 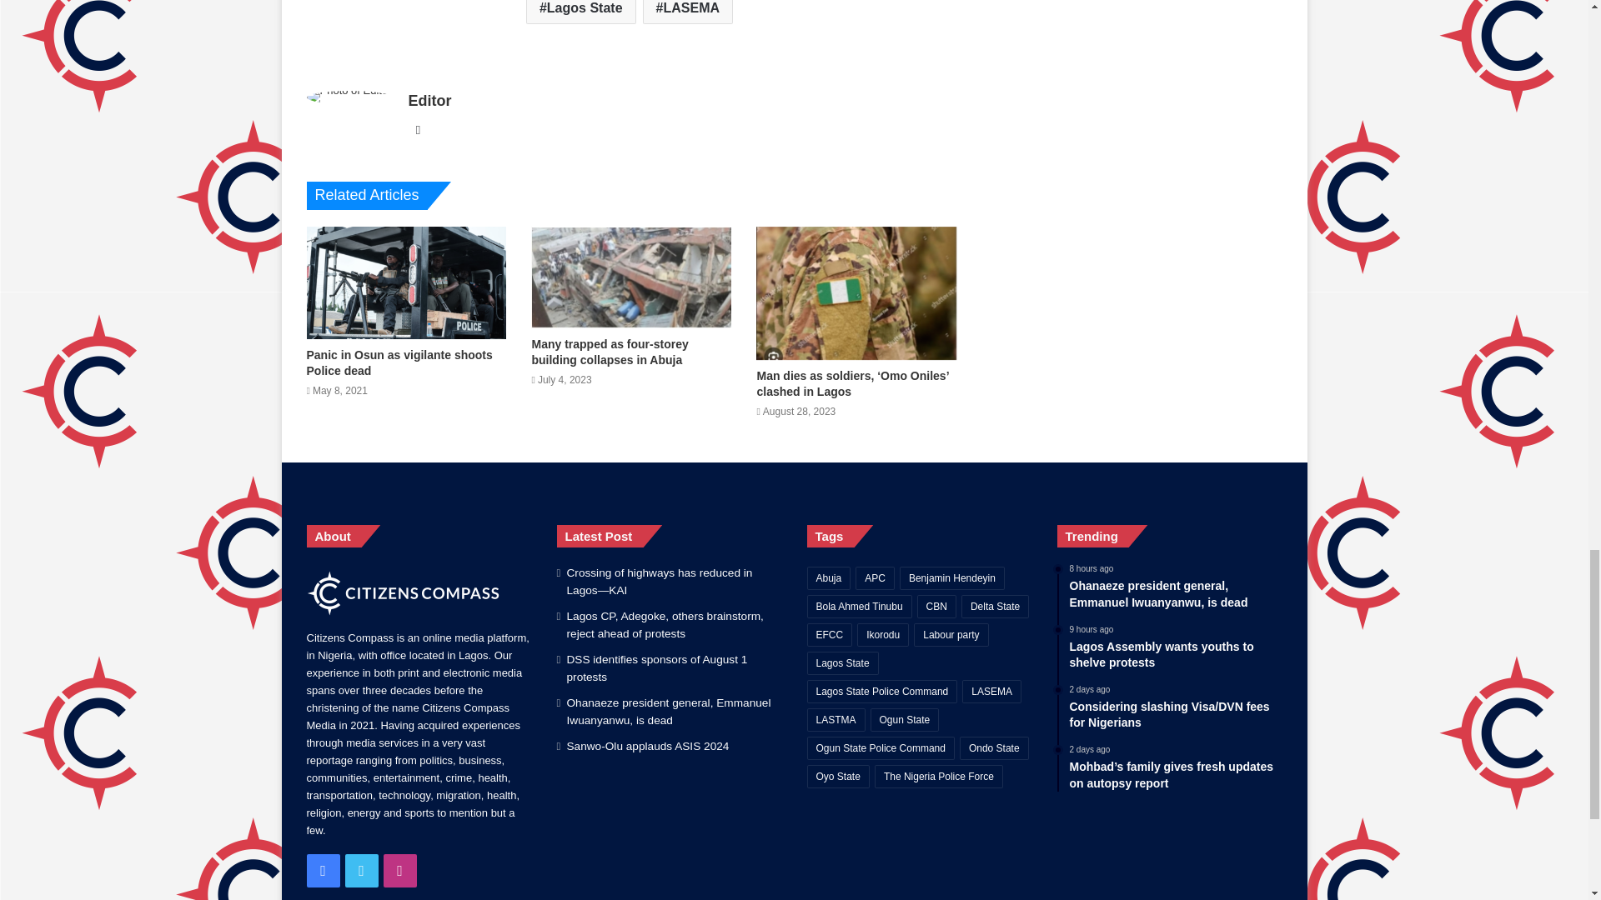 What do you see at coordinates (688, 12) in the screenshot?
I see `LASEMA` at bounding box center [688, 12].